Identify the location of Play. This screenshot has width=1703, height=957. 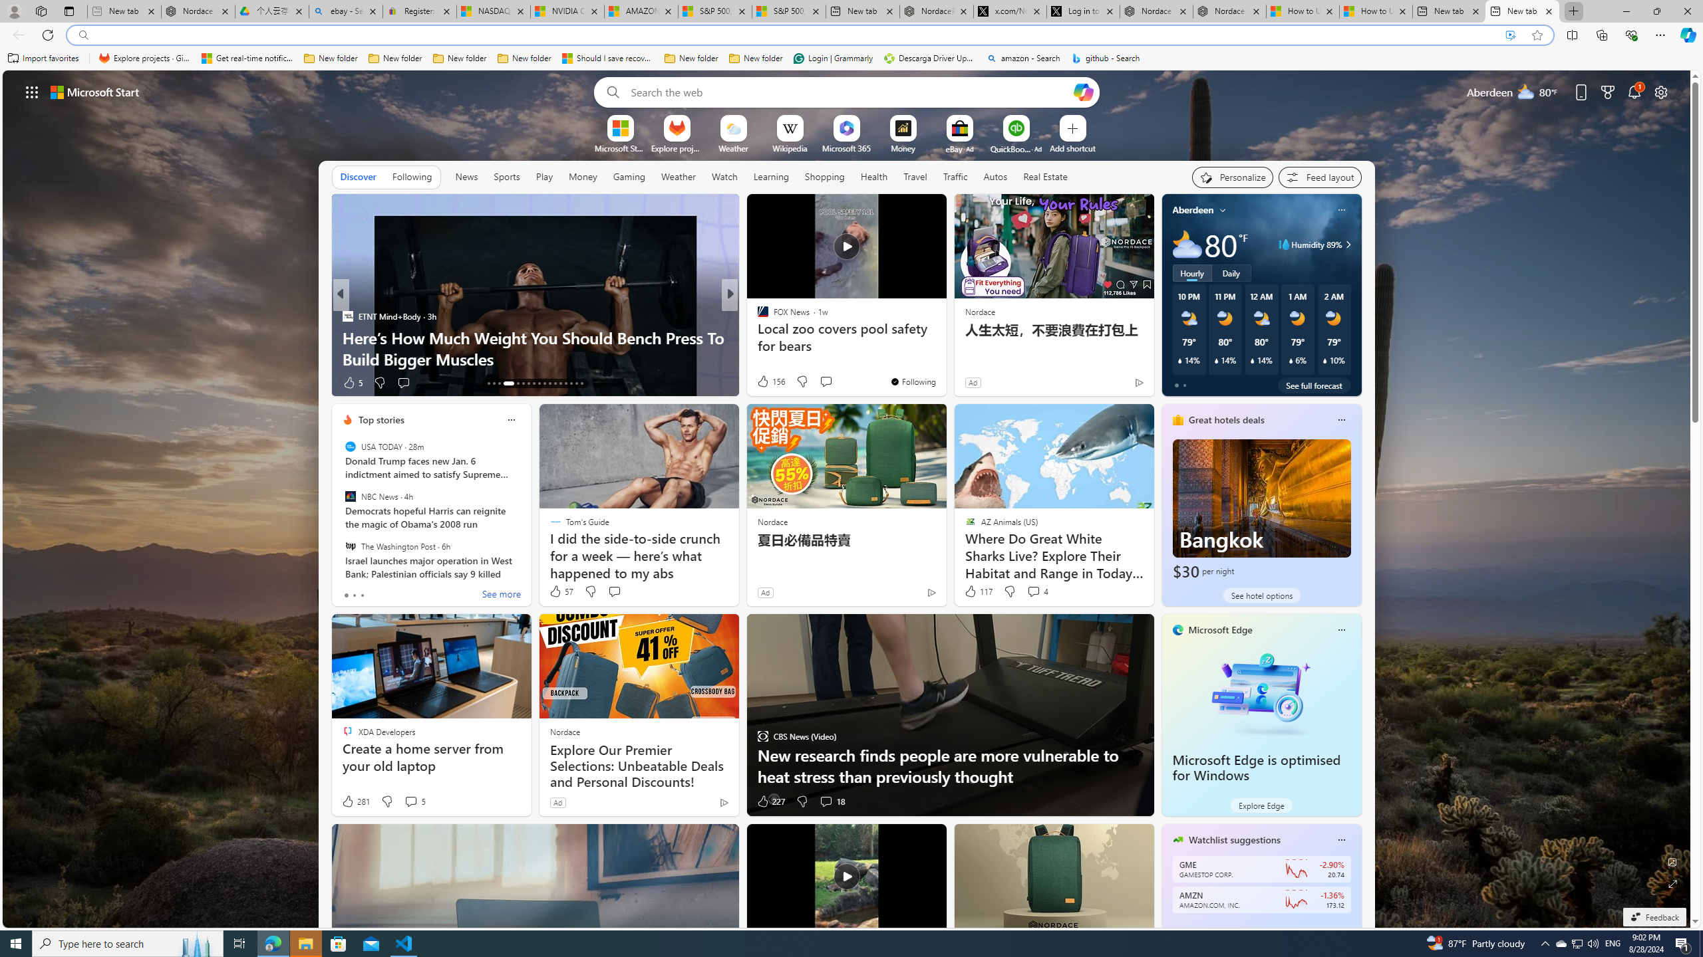
(544, 177).